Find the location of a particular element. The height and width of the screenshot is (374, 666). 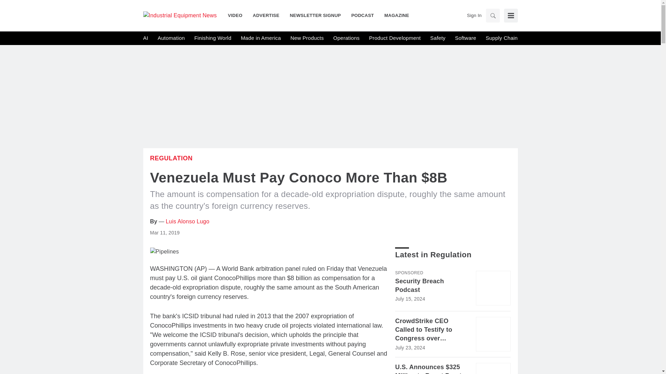

New Products is located at coordinates (307, 38).